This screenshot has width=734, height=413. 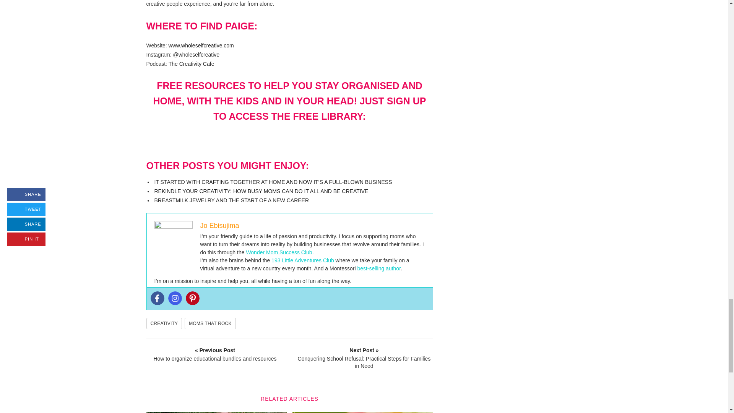 What do you see at coordinates (164, 323) in the screenshot?
I see `CREATIVITY` at bounding box center [164, 323].